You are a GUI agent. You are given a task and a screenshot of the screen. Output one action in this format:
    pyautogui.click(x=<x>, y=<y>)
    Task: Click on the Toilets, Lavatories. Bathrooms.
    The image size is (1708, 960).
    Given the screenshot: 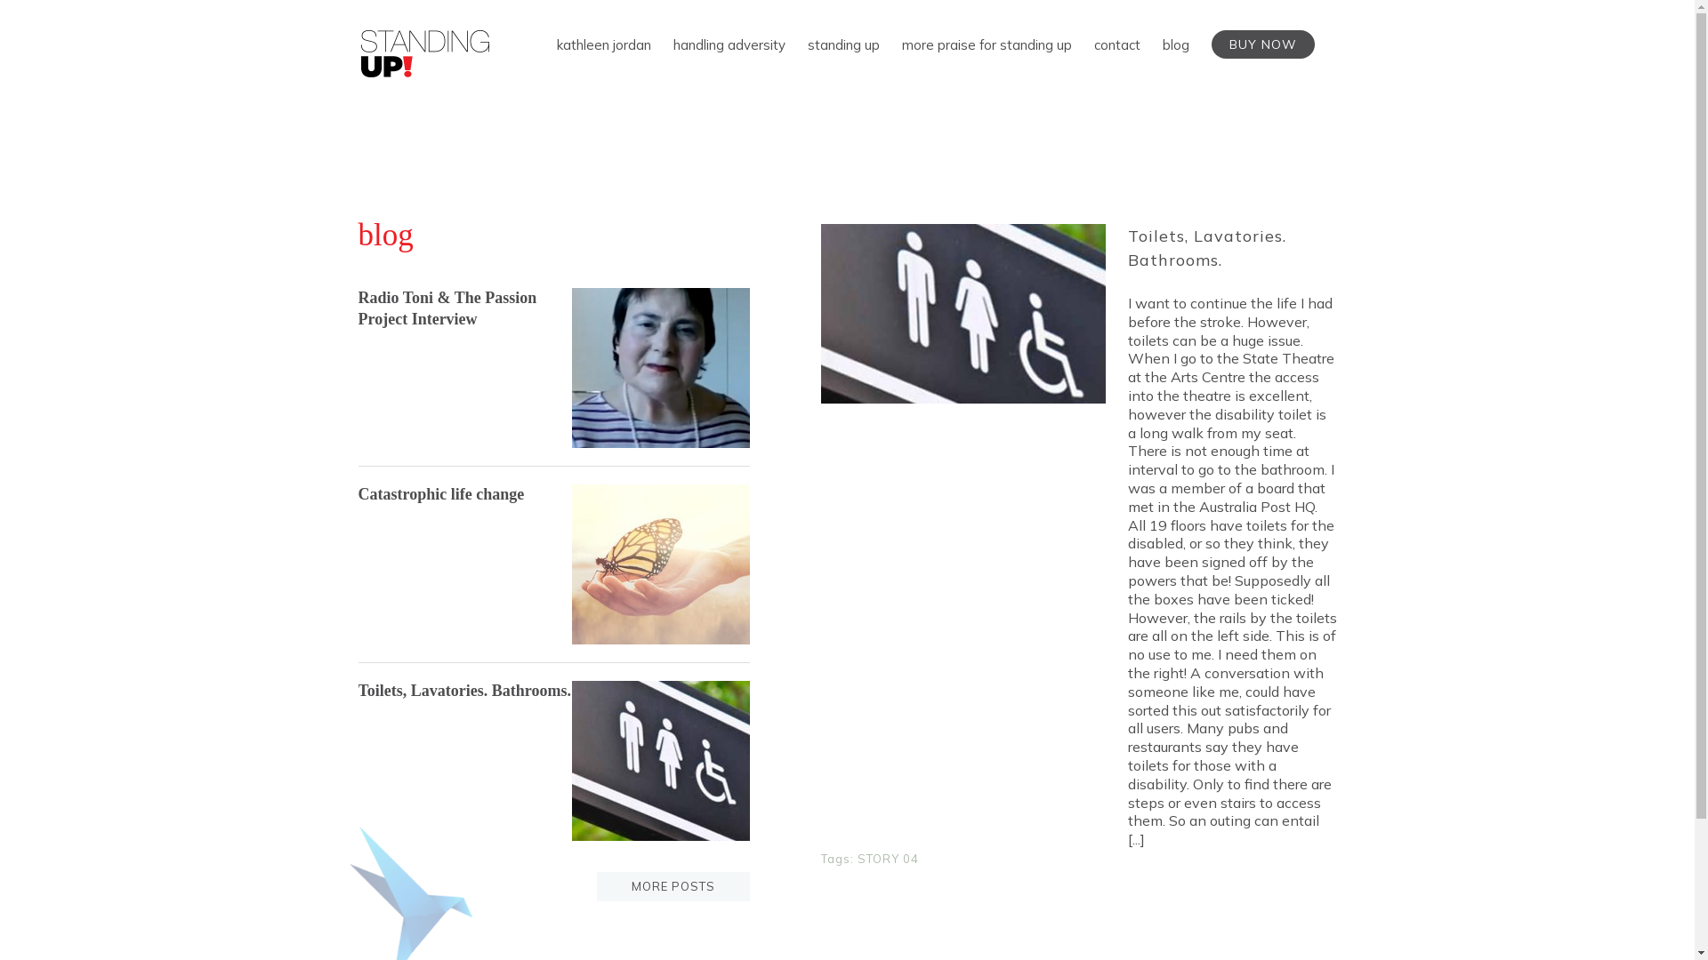 What is the action you would take?
    pyautogui.click(x=464, y=691)
    